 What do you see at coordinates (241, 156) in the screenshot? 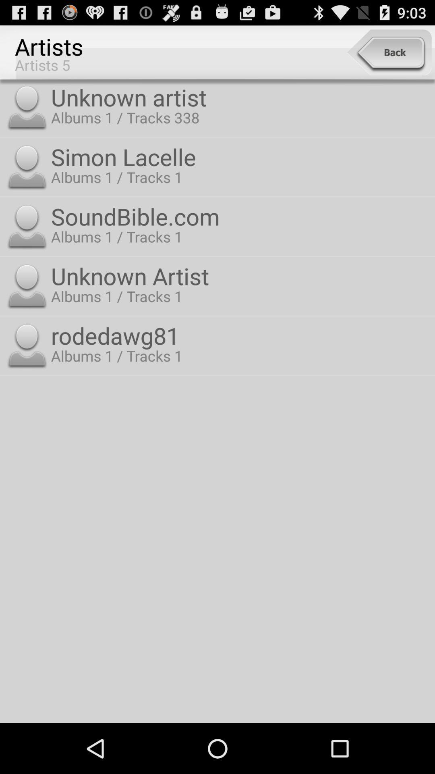
I see `turn on app above the soundbible.com` at bounding box center [241, 156].